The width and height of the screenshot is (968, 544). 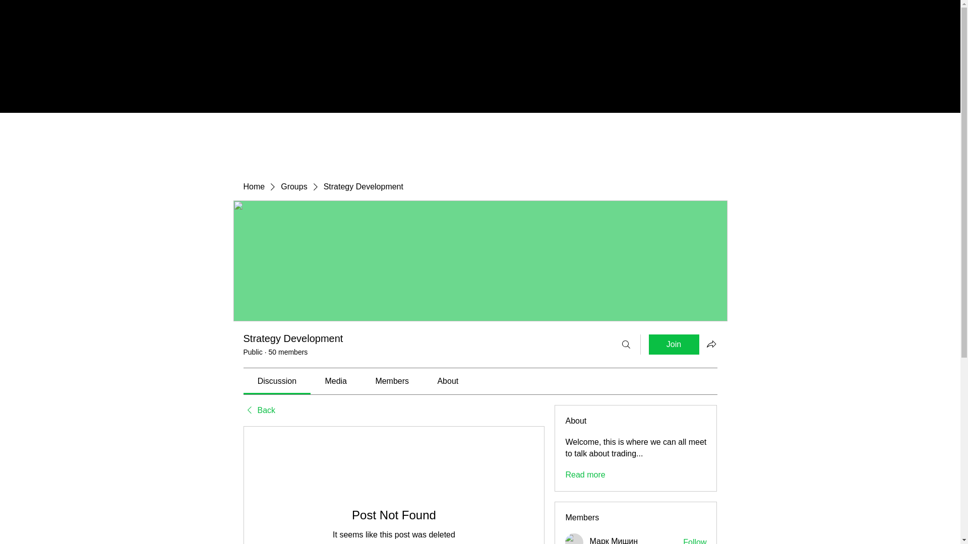 I want to click on Back, so click(x=259, y=410).